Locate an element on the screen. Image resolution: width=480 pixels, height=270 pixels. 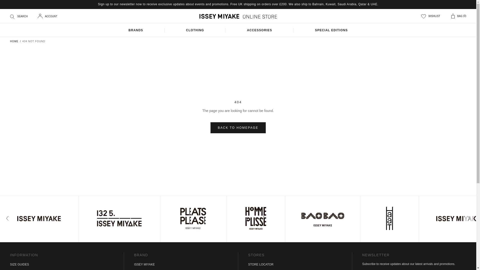
Home is located at coordinates (14, 41).